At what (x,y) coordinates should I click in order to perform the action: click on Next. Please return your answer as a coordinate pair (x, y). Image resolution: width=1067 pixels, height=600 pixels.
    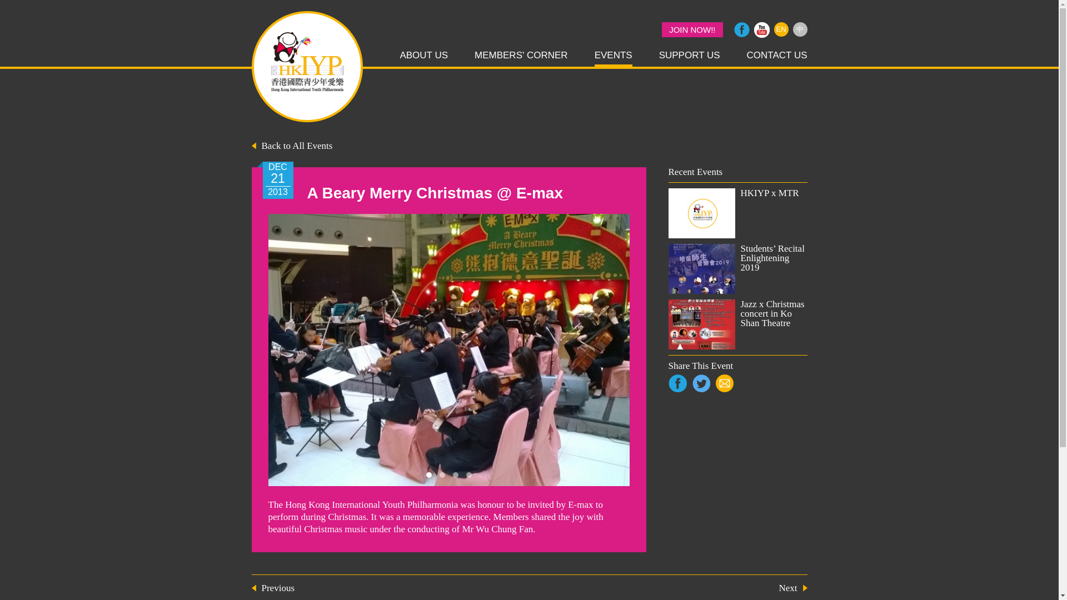
    Looking at the image, I should click on (792, 588).